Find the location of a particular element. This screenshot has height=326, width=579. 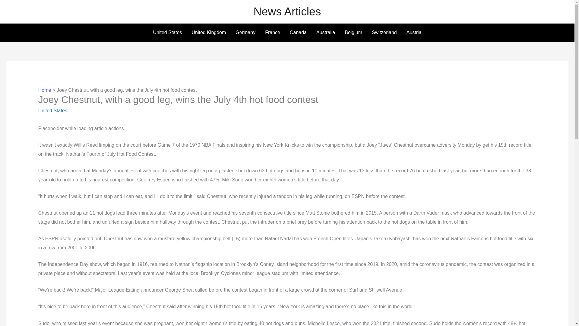

Home is located at coordinates (45, 90).